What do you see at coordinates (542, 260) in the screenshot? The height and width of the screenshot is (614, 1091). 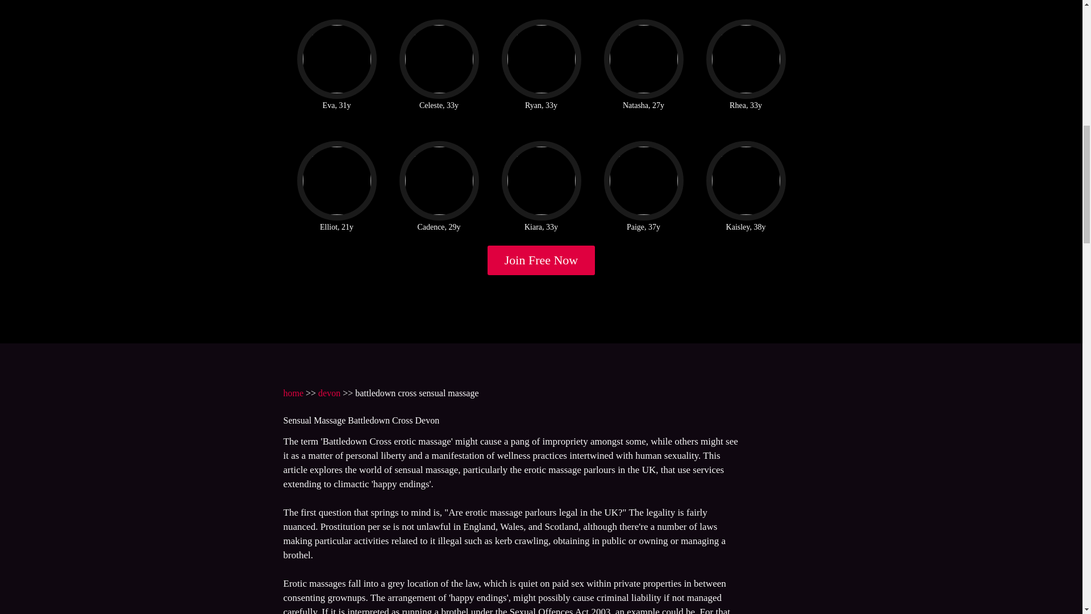 I see `Join Free Now` at bounding box center [542, 260].